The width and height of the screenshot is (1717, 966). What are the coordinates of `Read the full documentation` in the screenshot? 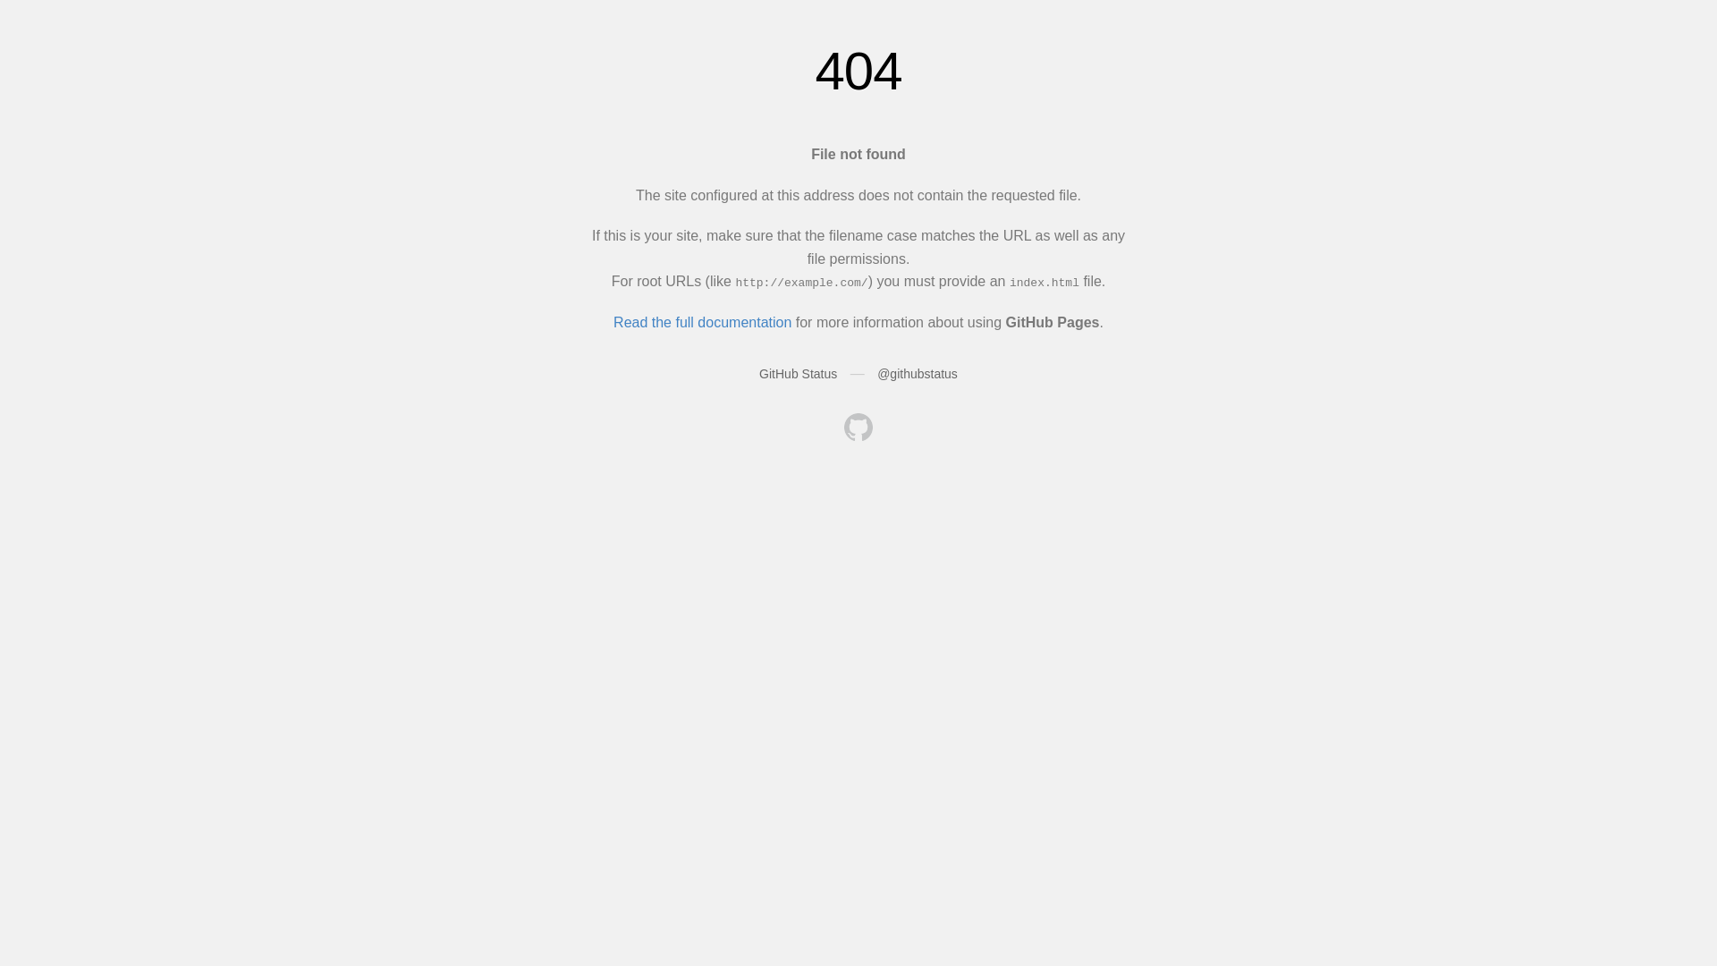 It's located at (703, 322).